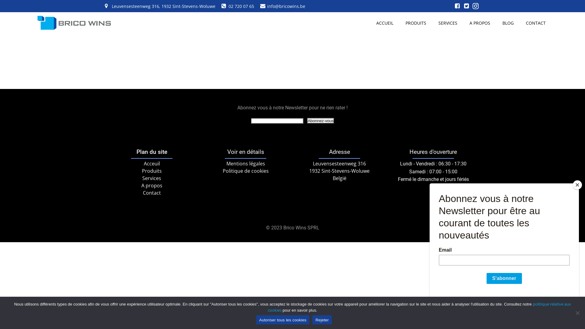  Describe the element at coordinates (238, 6) in the screenshot. I see `02 720 07 65` at that location.